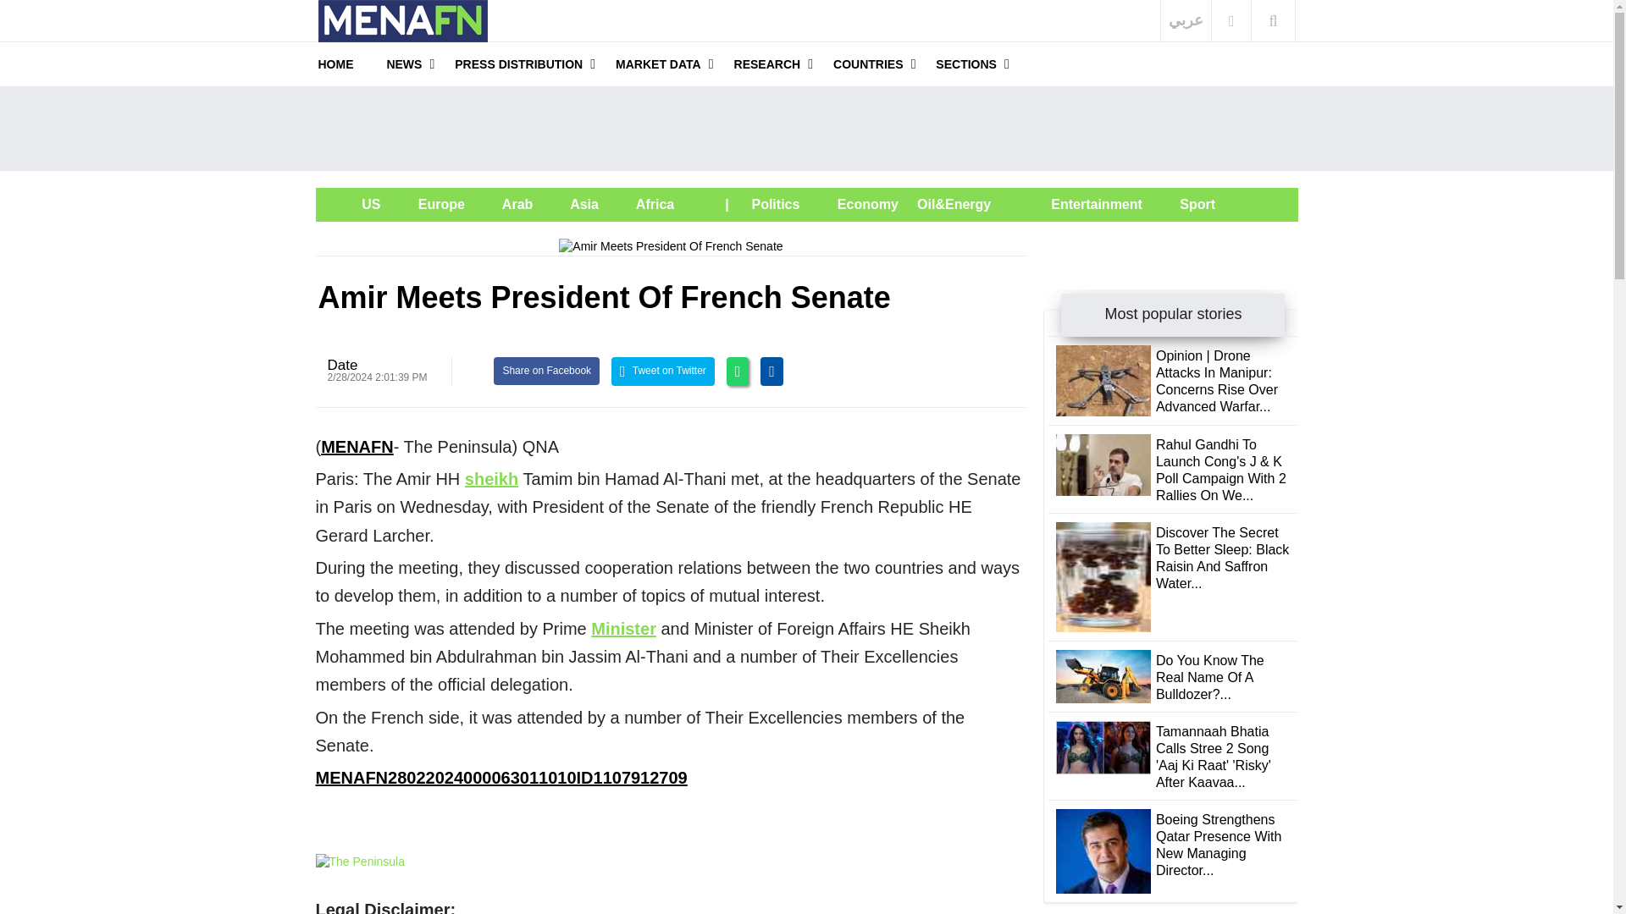 The height and width of the screenshot is (914, 1626). Describe the element at coordinates (658, 63) in the screenshot. I see `MARKET DATA` at that location.